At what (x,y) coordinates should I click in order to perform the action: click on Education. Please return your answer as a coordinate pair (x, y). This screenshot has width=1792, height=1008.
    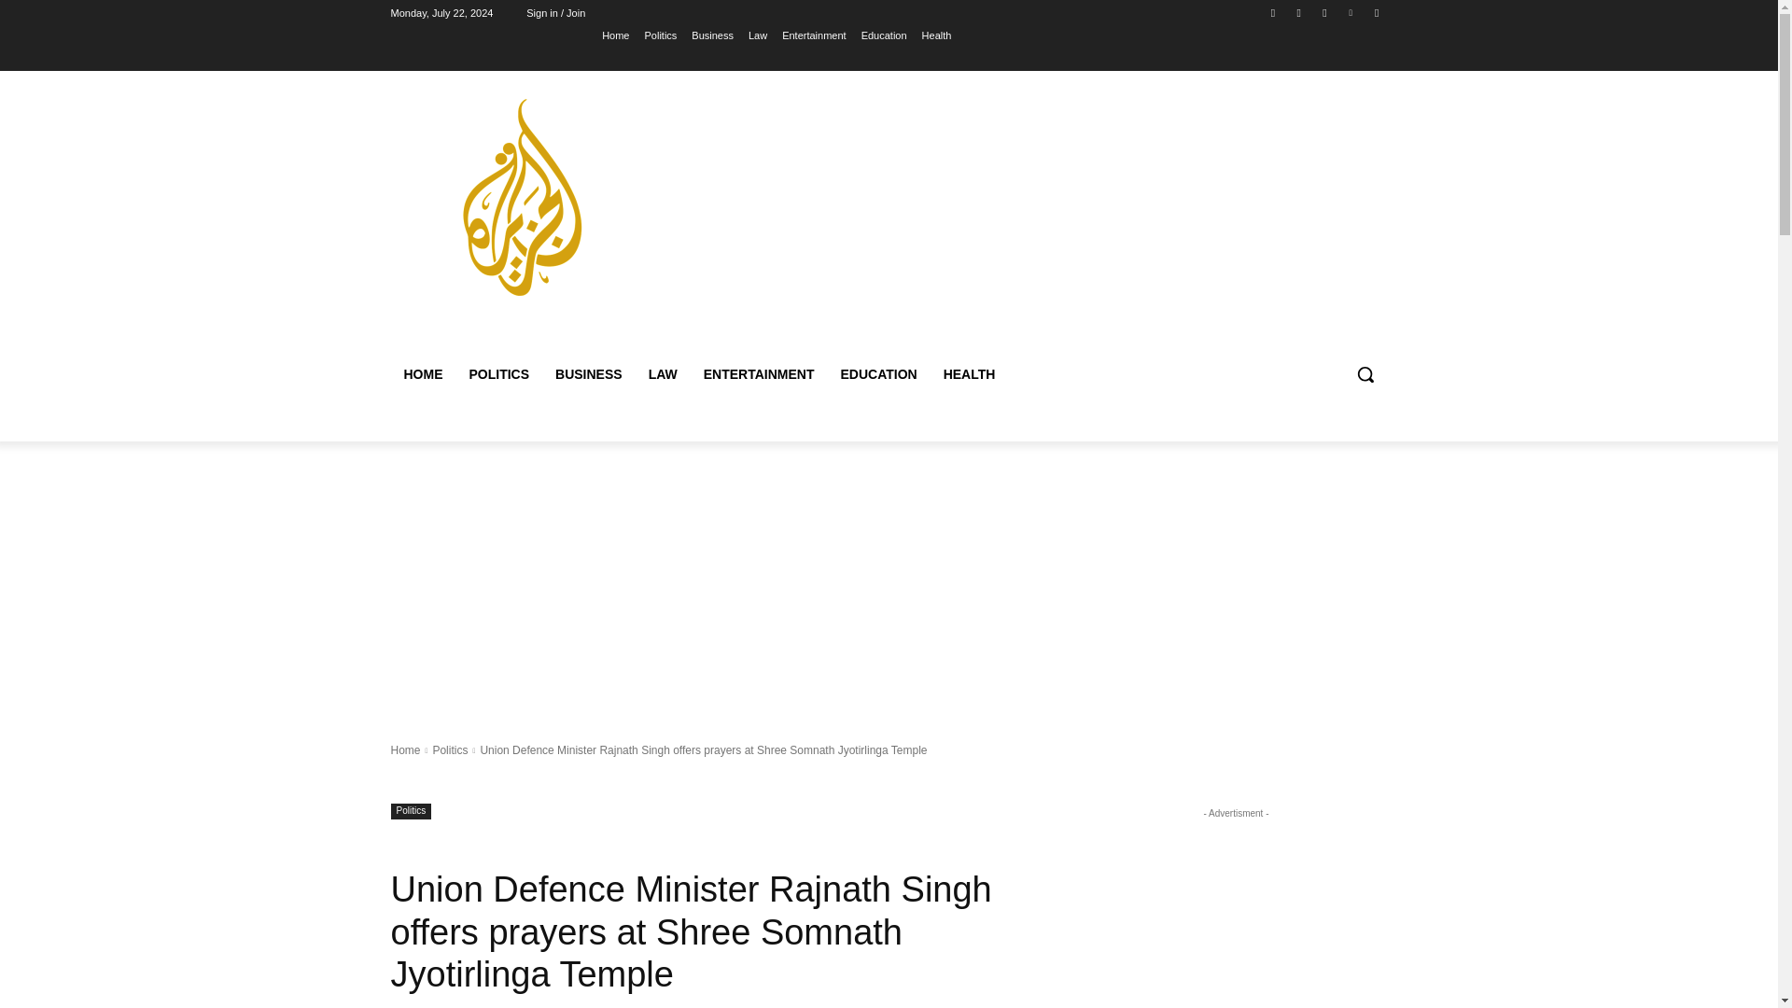
    Looking at the image, I should click on (884, 35).